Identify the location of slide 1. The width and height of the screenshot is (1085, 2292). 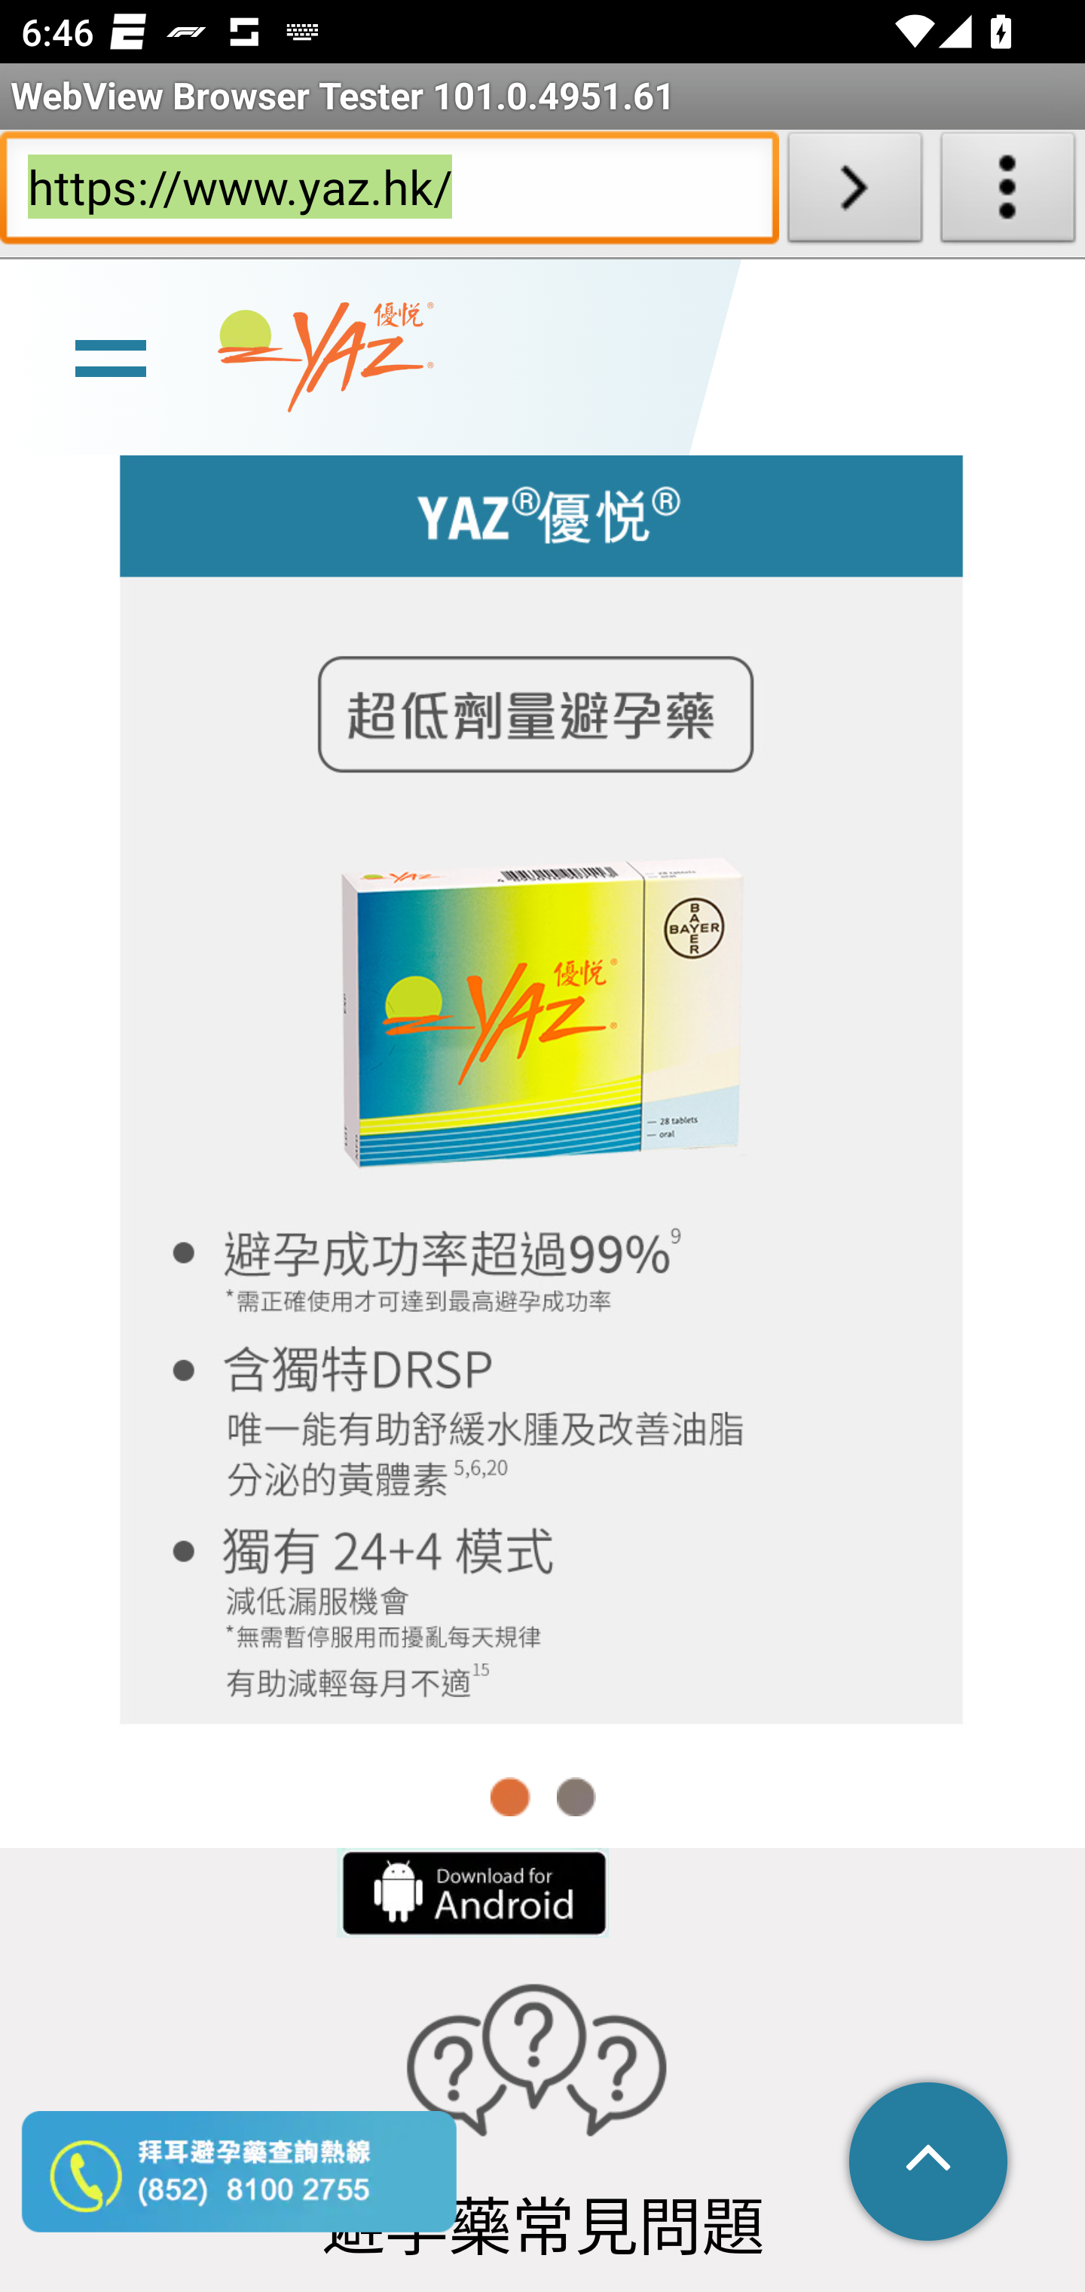
(542, 1083).